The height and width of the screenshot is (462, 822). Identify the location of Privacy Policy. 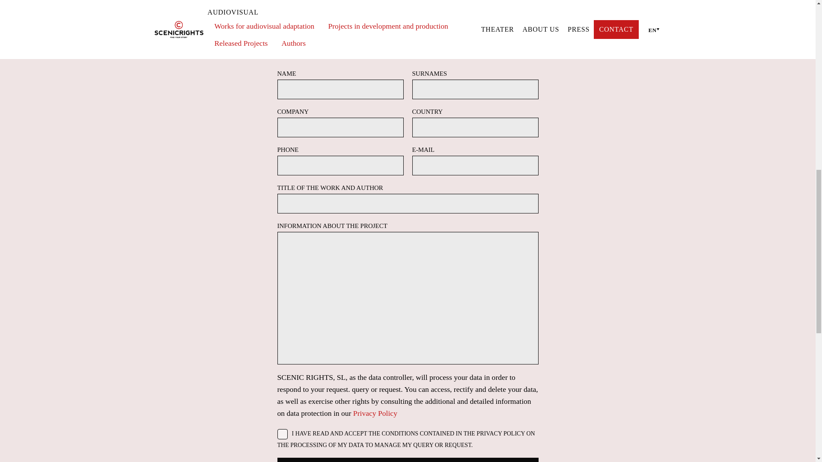
(375, 413).